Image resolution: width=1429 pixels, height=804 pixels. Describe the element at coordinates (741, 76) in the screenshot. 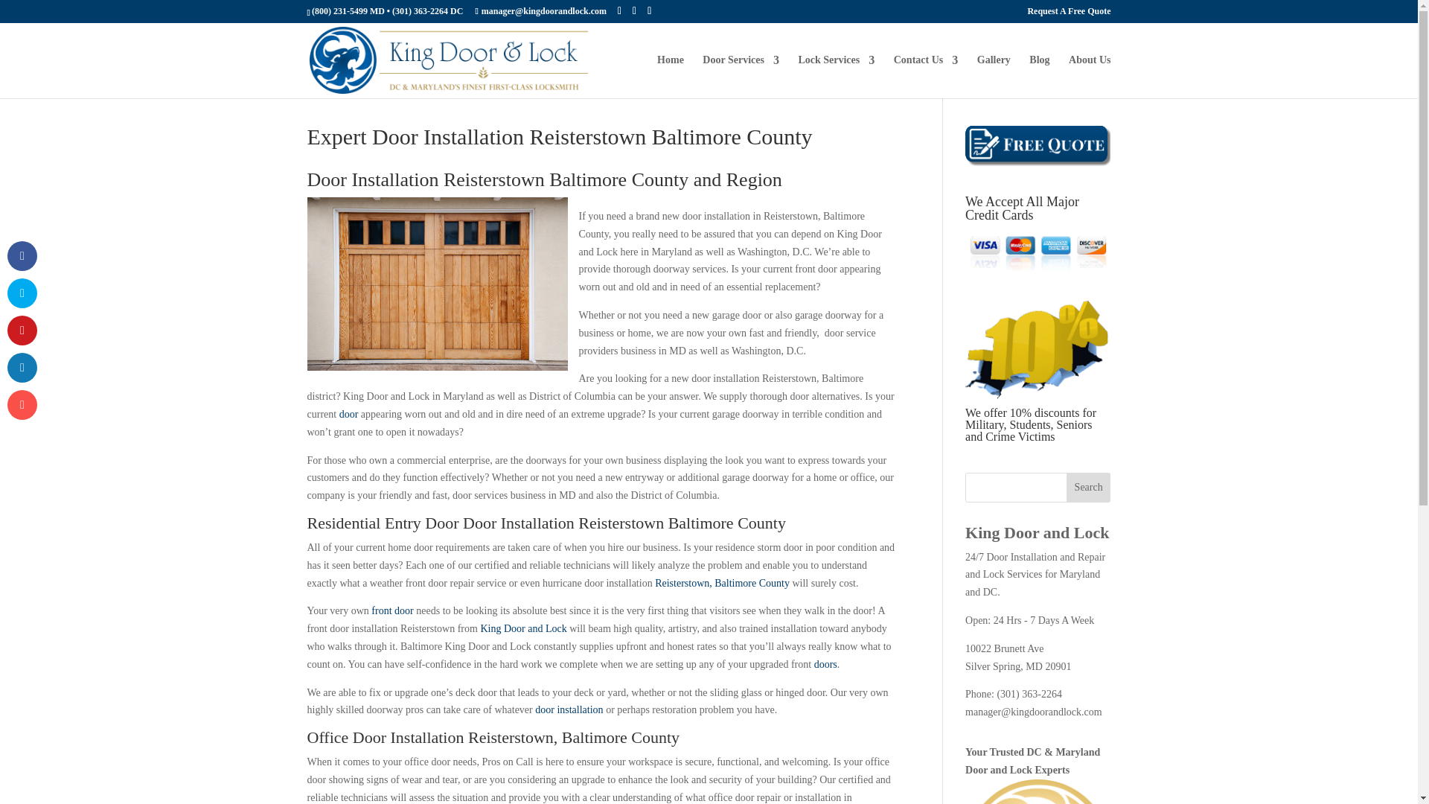

I see `Door Services` at that location.